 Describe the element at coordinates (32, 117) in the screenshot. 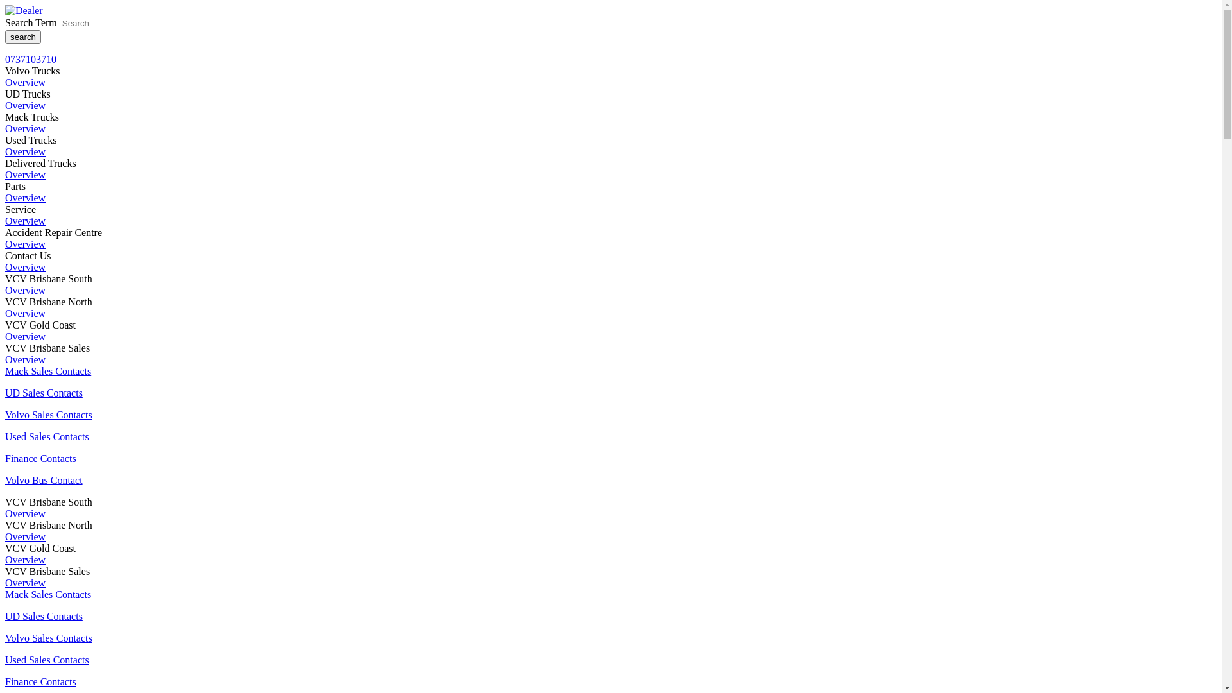

I see `Mack Trucks` at that location.